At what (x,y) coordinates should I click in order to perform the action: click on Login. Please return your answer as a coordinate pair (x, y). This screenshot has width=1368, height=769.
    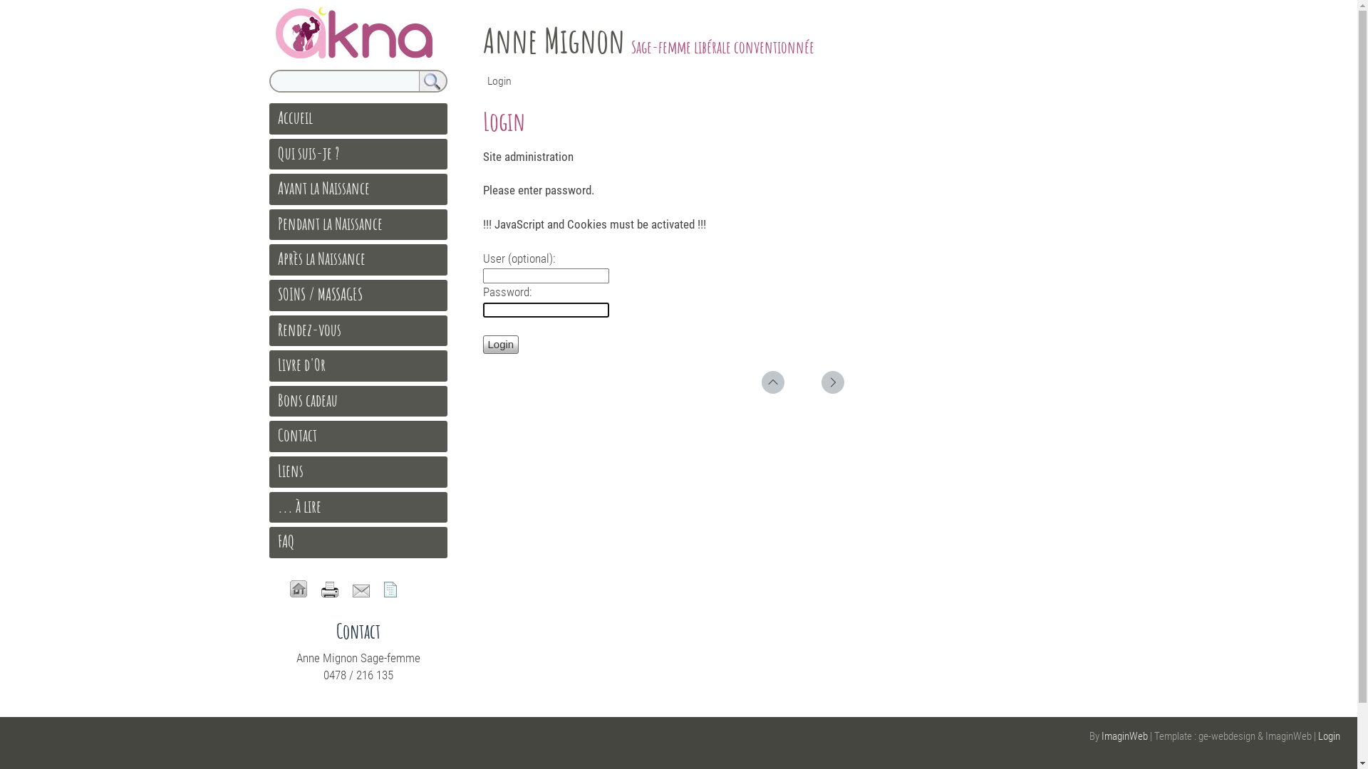
    Looking at the image, I should click on (1330, 736).